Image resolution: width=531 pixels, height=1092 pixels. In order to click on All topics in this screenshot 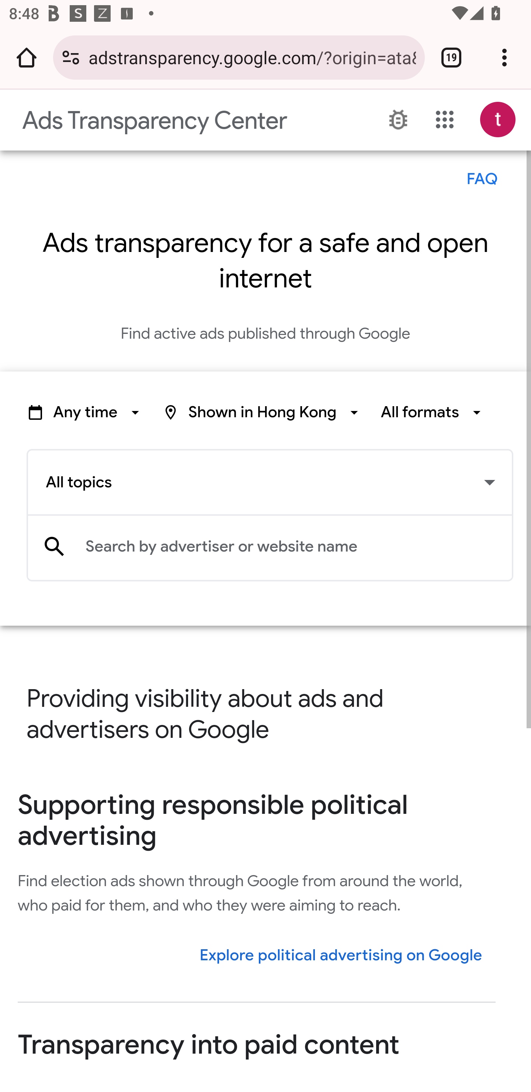, I will do `click(270, 482)`.